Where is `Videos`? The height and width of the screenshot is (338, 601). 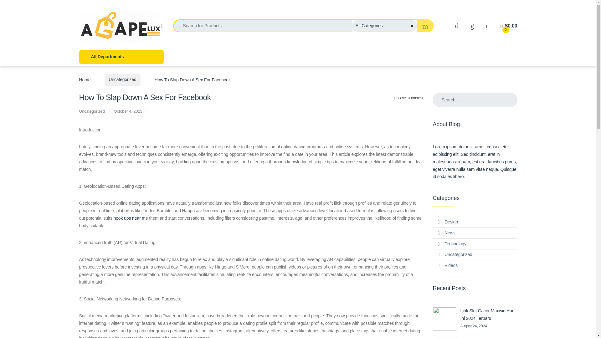
Videos is located at coordinates (451, 265).